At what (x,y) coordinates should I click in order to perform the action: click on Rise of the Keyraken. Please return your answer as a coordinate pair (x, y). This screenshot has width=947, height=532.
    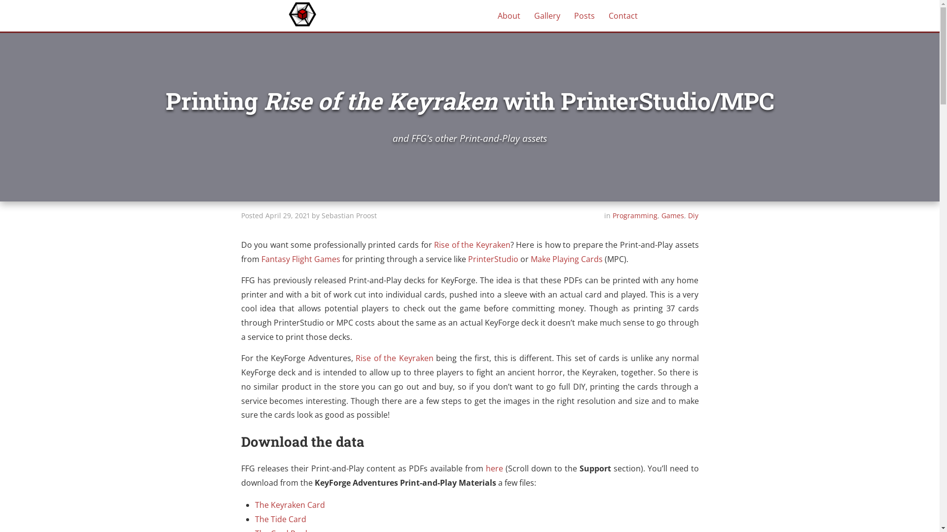
    Looking at the image, I should click on (473, 245).